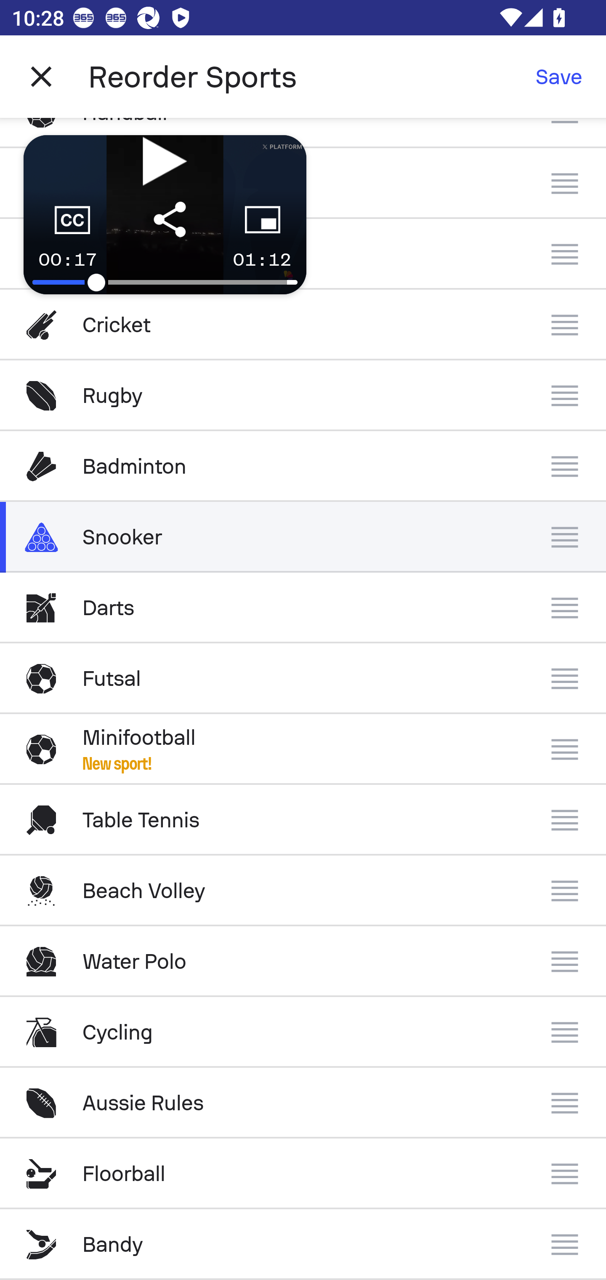 The image size is (606, 1280). Describe the element at coordinates (303, 679) in the screenshot. I see `Futsal` at that location.